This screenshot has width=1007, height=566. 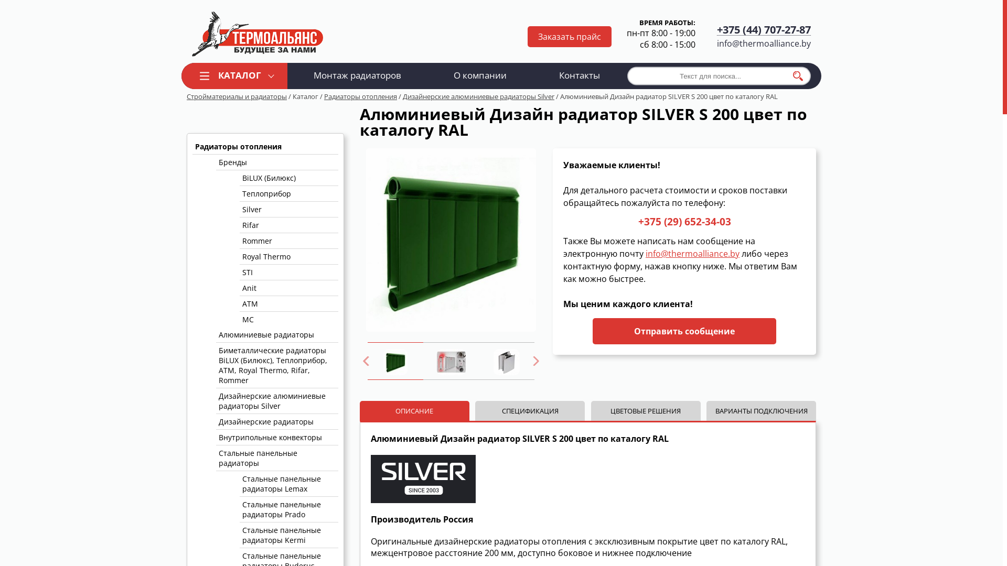 What do you see at coordinates (289, 288) in the screenshot?
I see `Anit` at bounding box center [289, 288].